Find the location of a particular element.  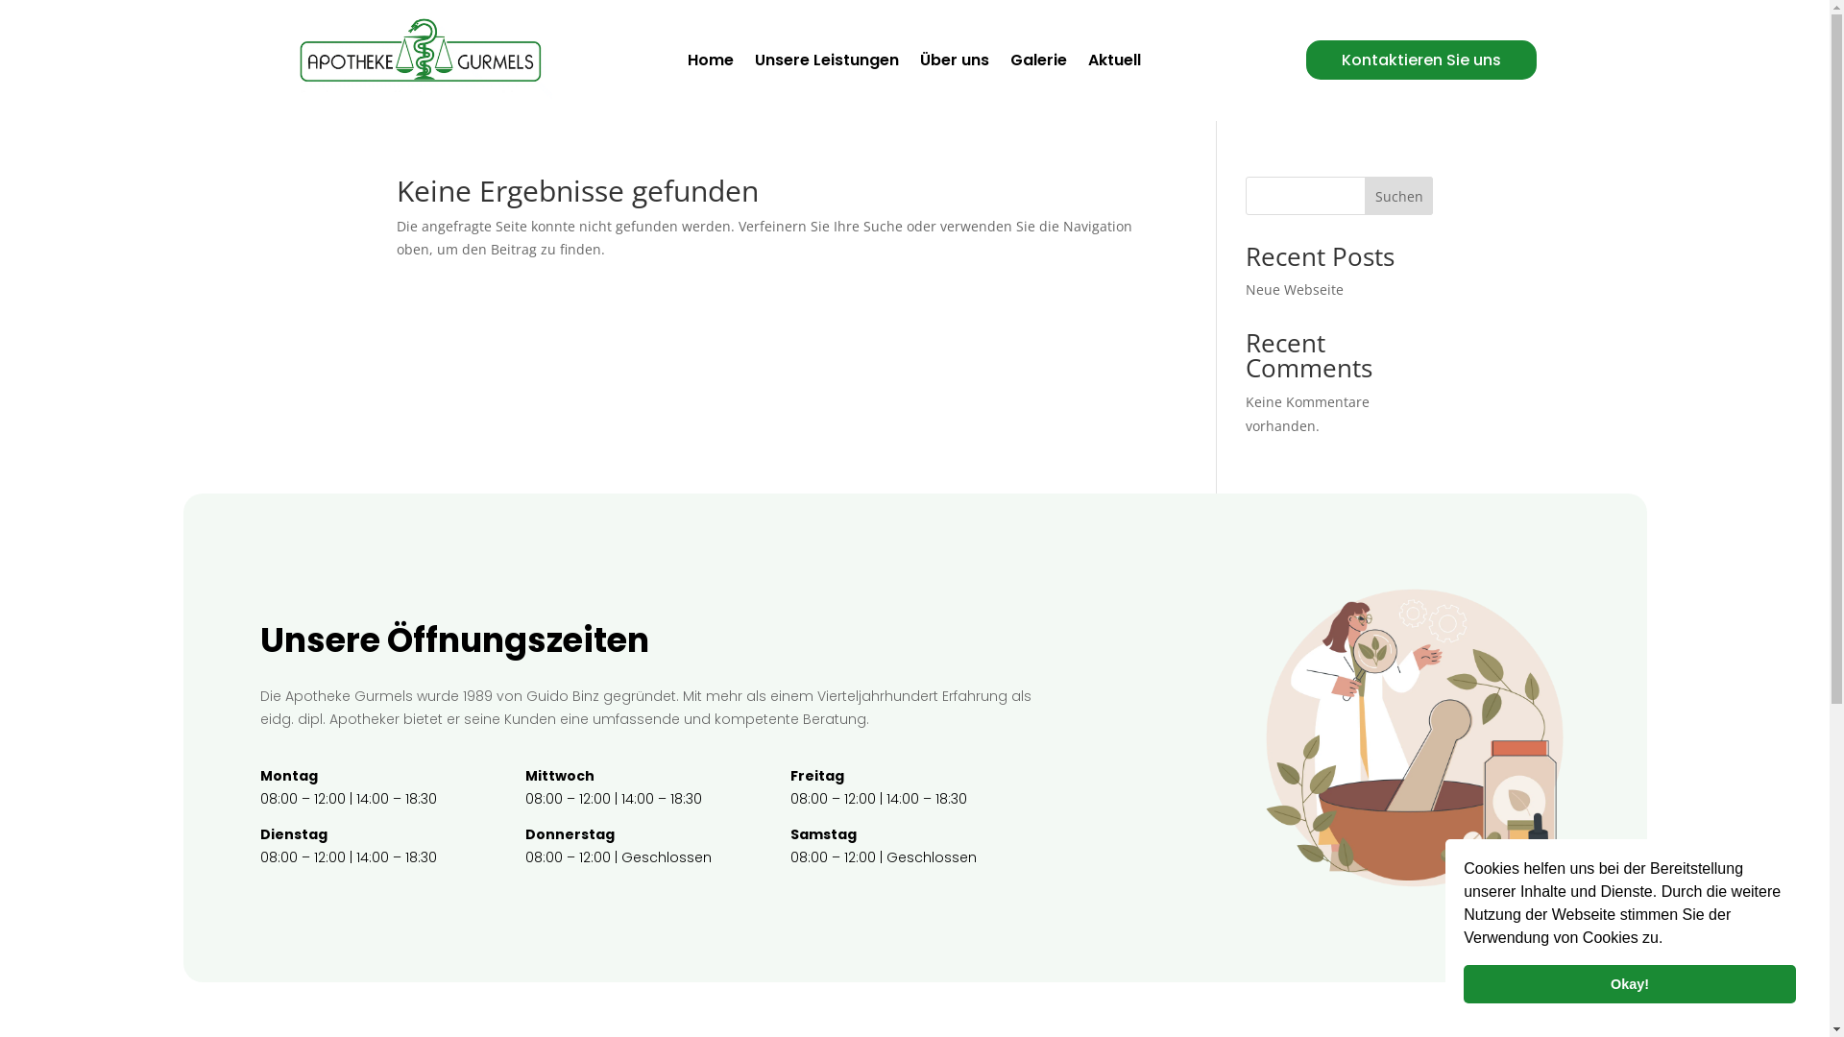

Kontaktieren Sie uns is located at coordinates (1421, 60).